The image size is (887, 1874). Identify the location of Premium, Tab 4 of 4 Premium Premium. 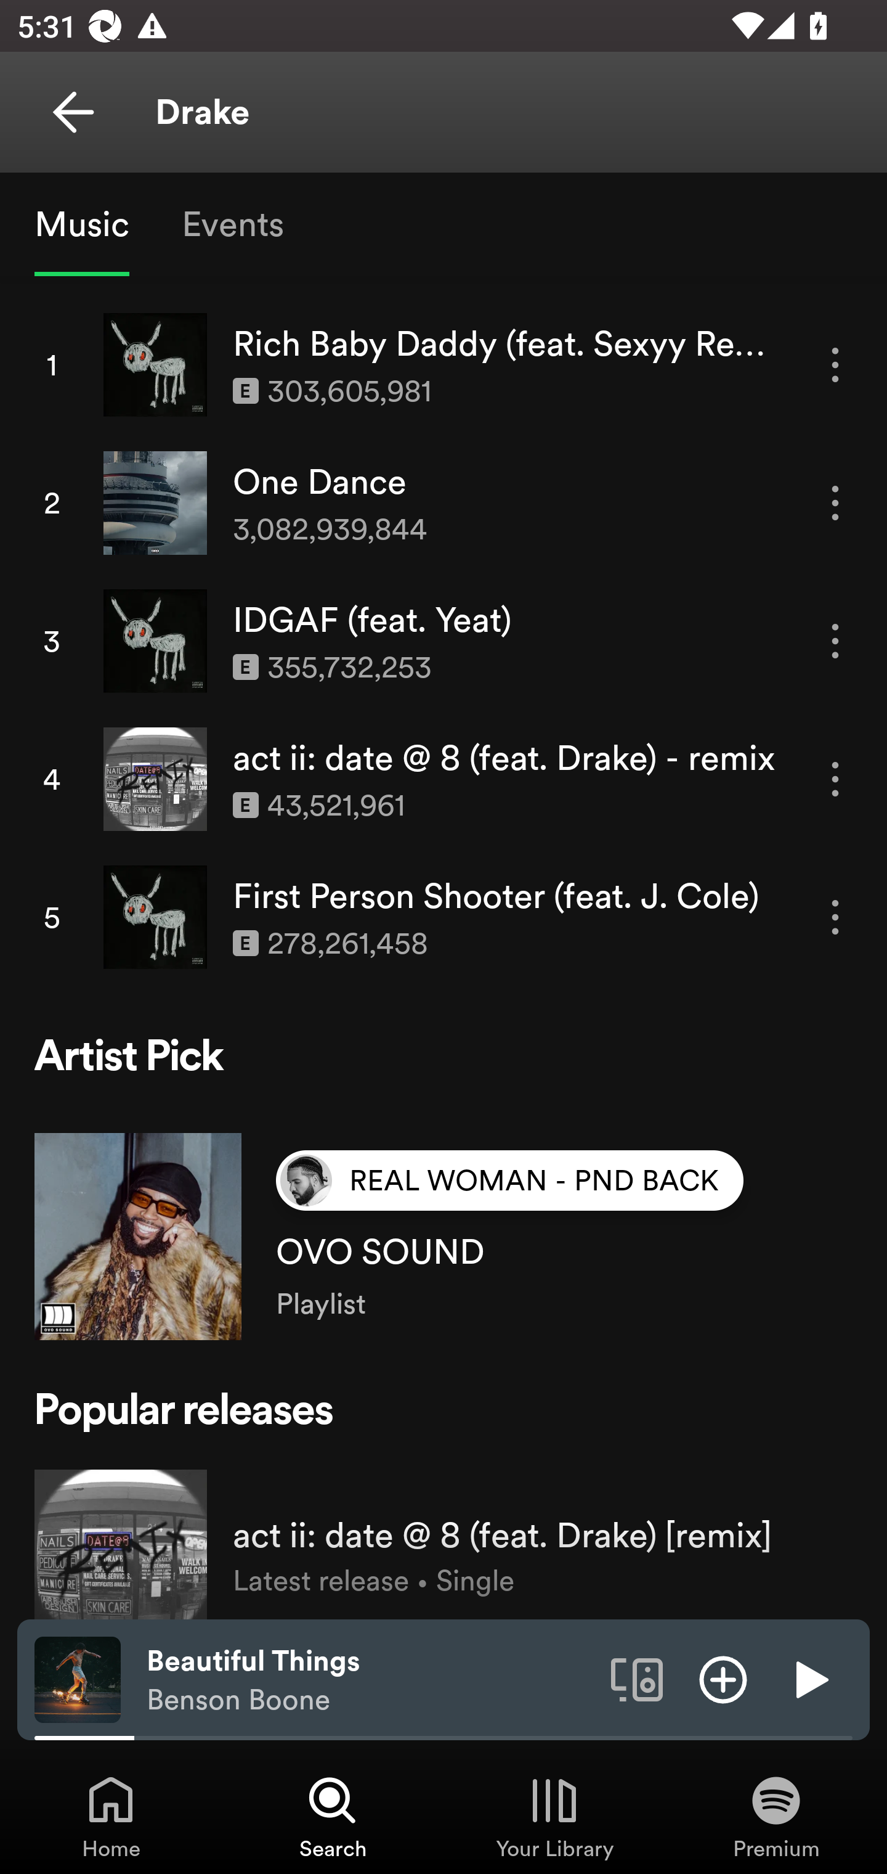
(776, 1816).